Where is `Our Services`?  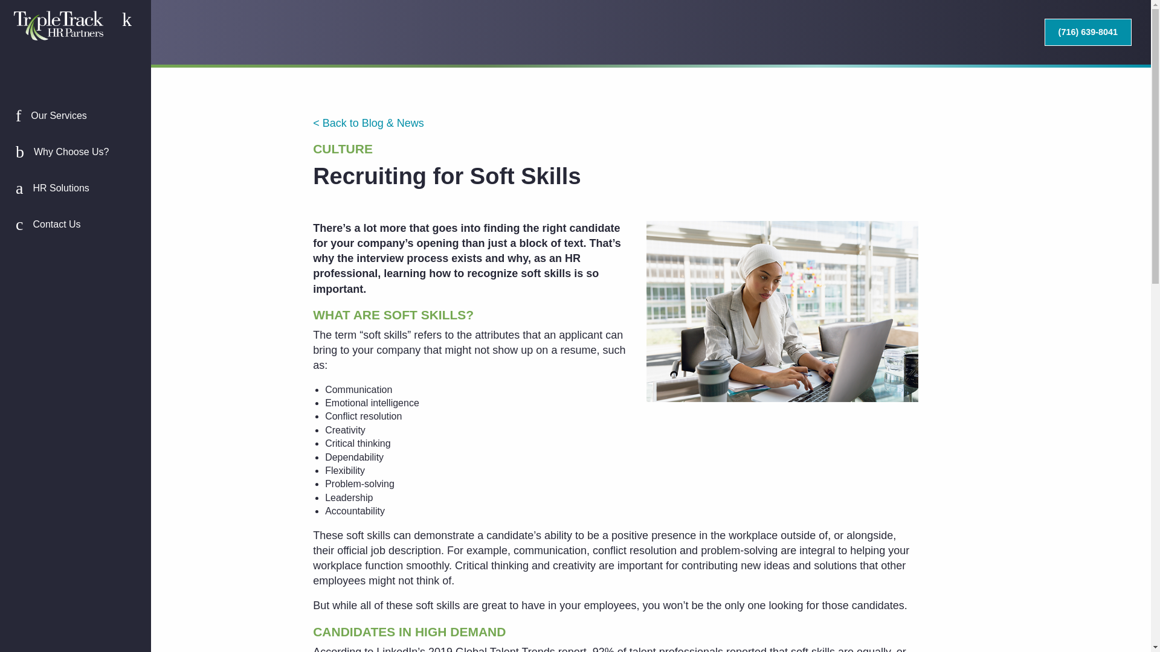
Our Services is located at coordinates (75, 116).